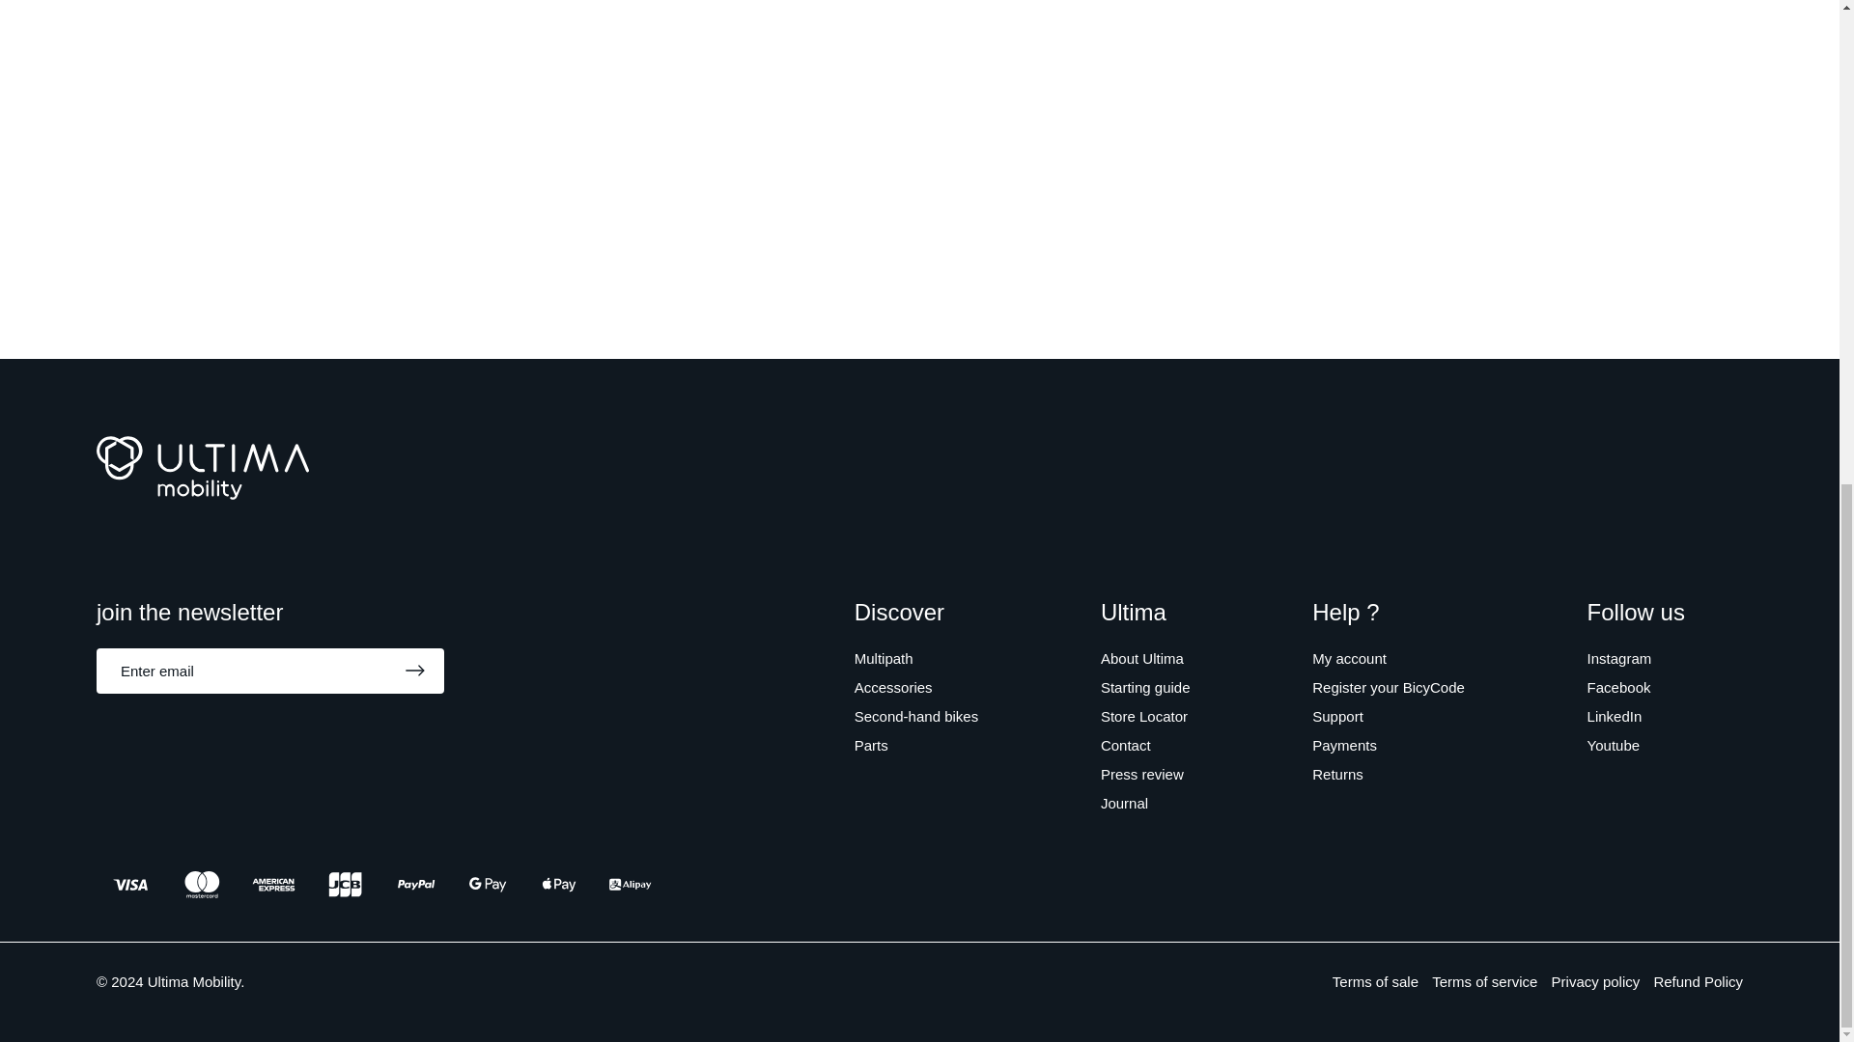 Image resolution: width=1854 pixels, height=1042 pixels. I want to click on Accessories, so click(893, 687).